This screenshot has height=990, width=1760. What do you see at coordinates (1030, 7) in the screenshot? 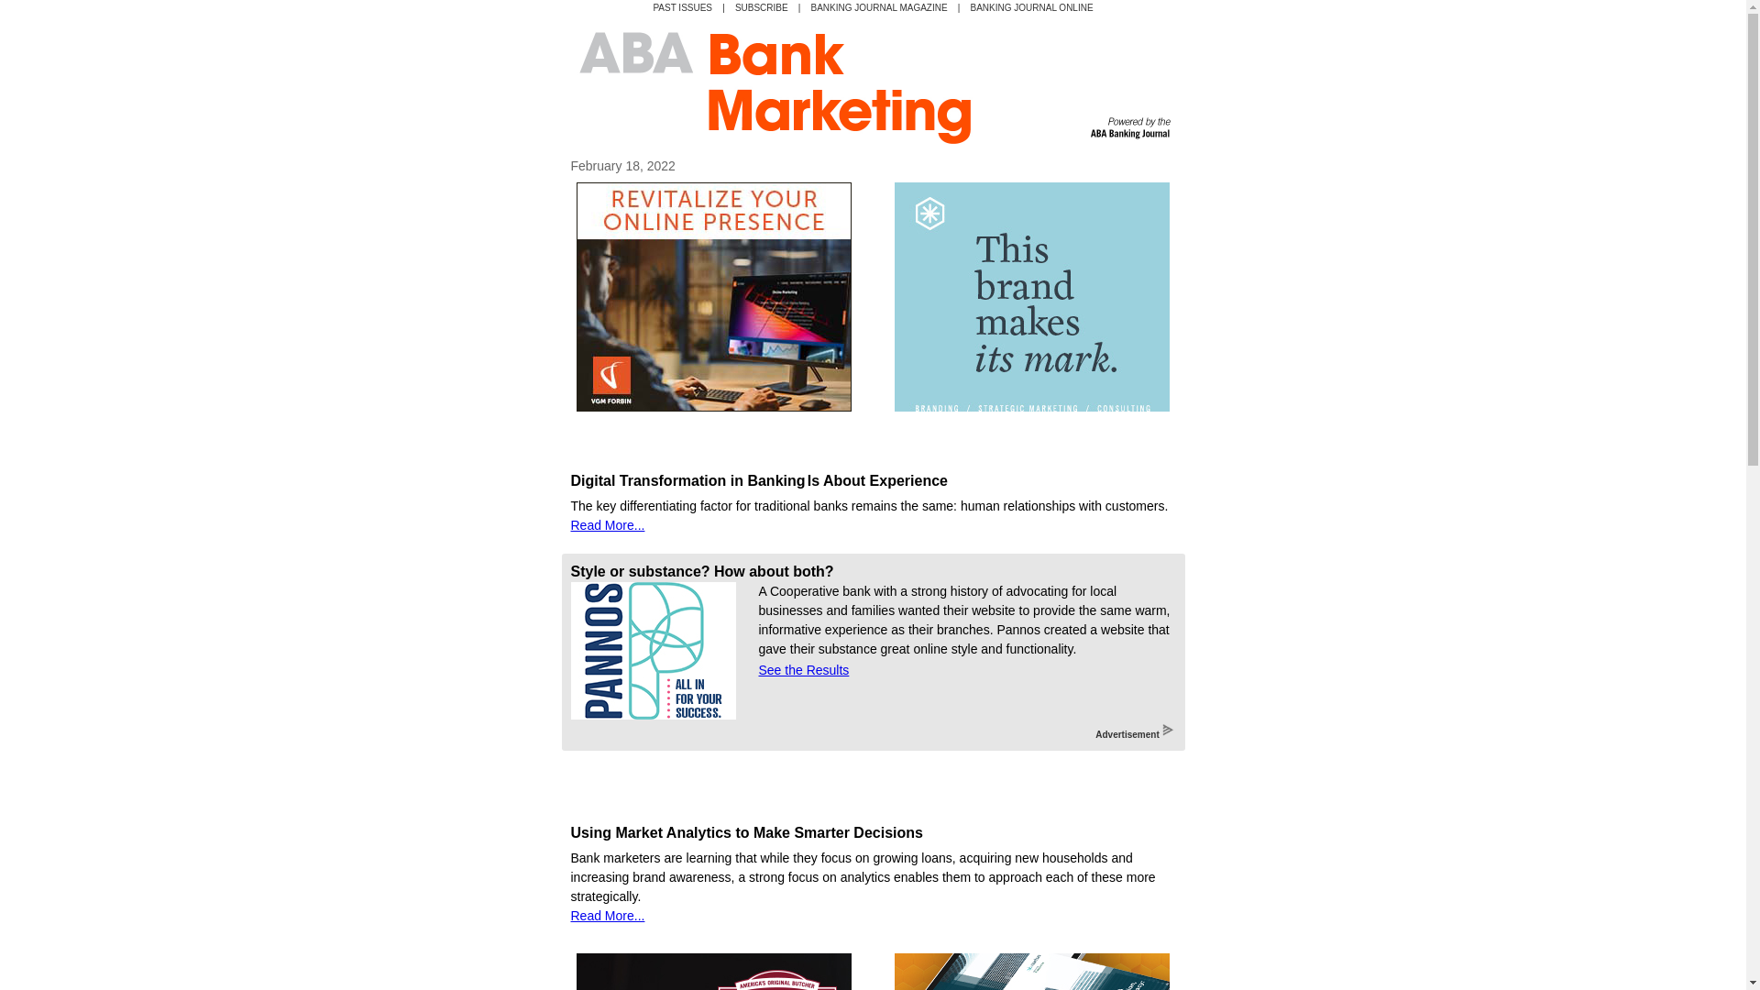
I see `BANKING JOURNAL ONLINE` at bounding box center [1030, 7].